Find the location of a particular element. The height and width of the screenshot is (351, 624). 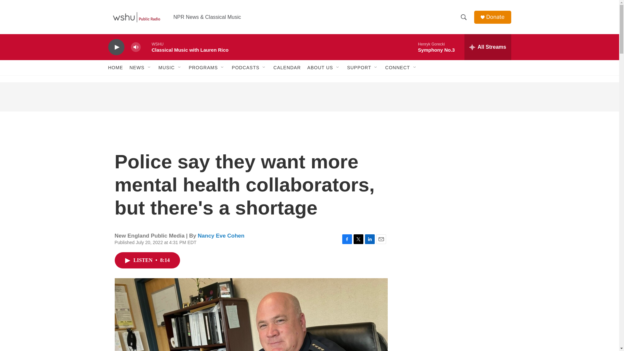

3rd party ad content is located at coordinates (455, 172).